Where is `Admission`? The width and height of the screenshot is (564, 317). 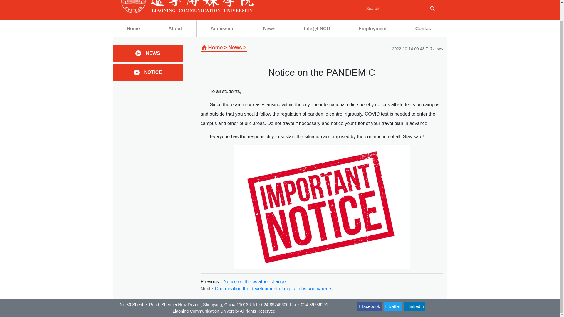
Admission is located at coordinates (222, 29).